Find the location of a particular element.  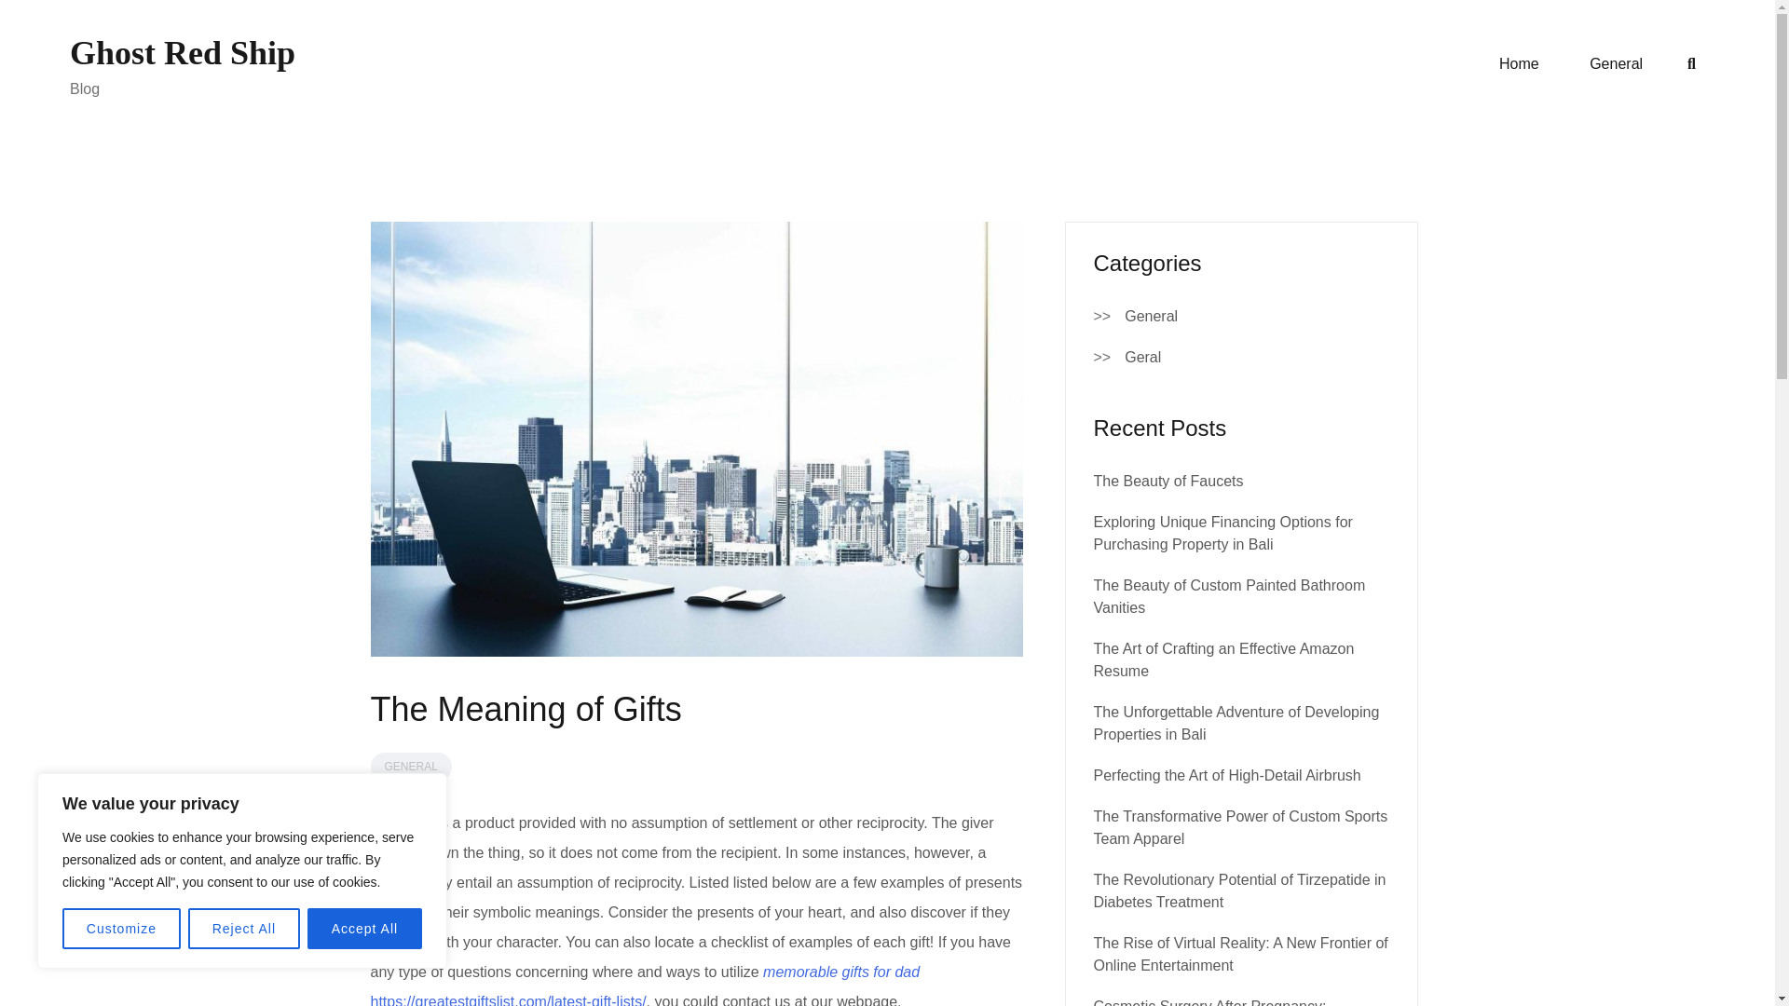

Reject All is located at coordinates (244, 929).